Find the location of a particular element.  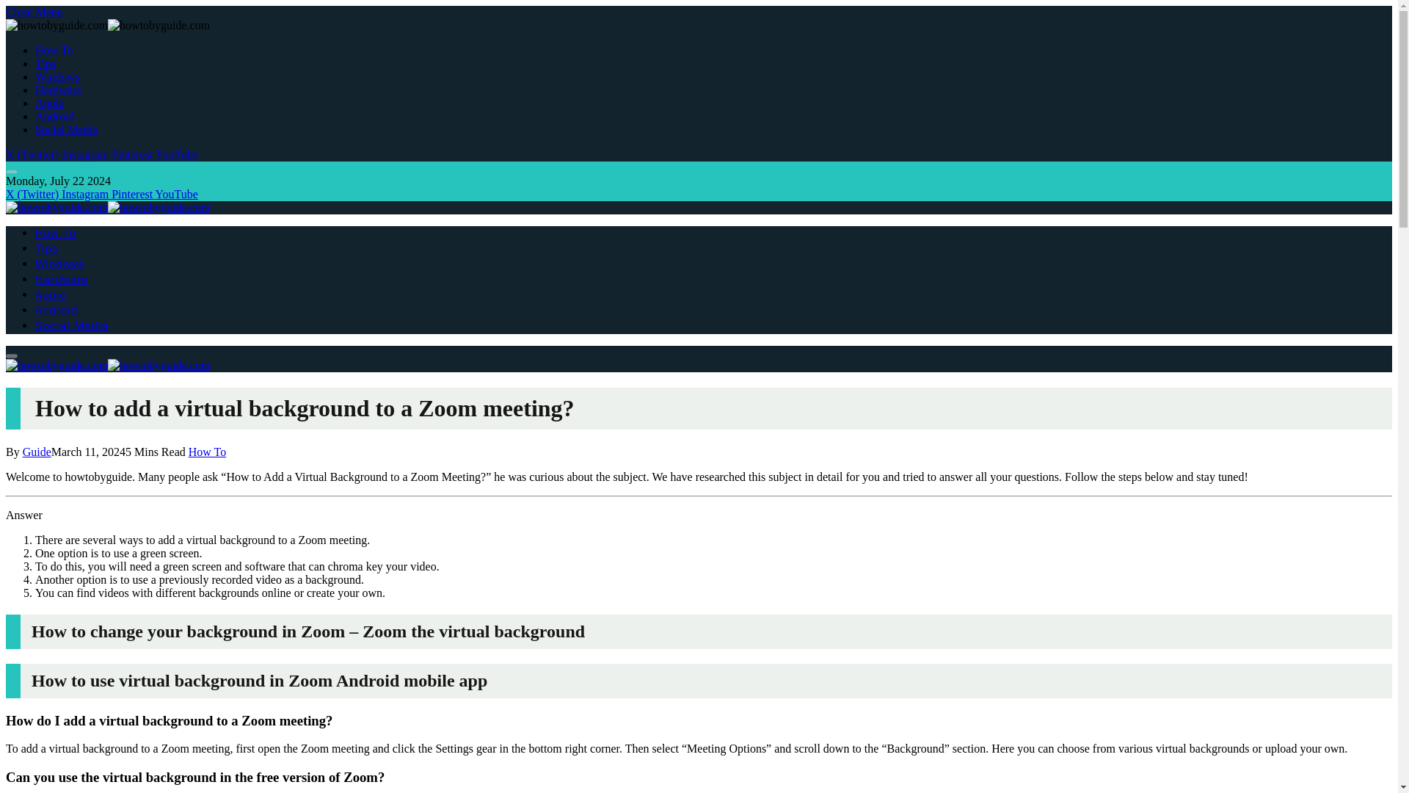

Pinterest is located at coordinates (133, 194).